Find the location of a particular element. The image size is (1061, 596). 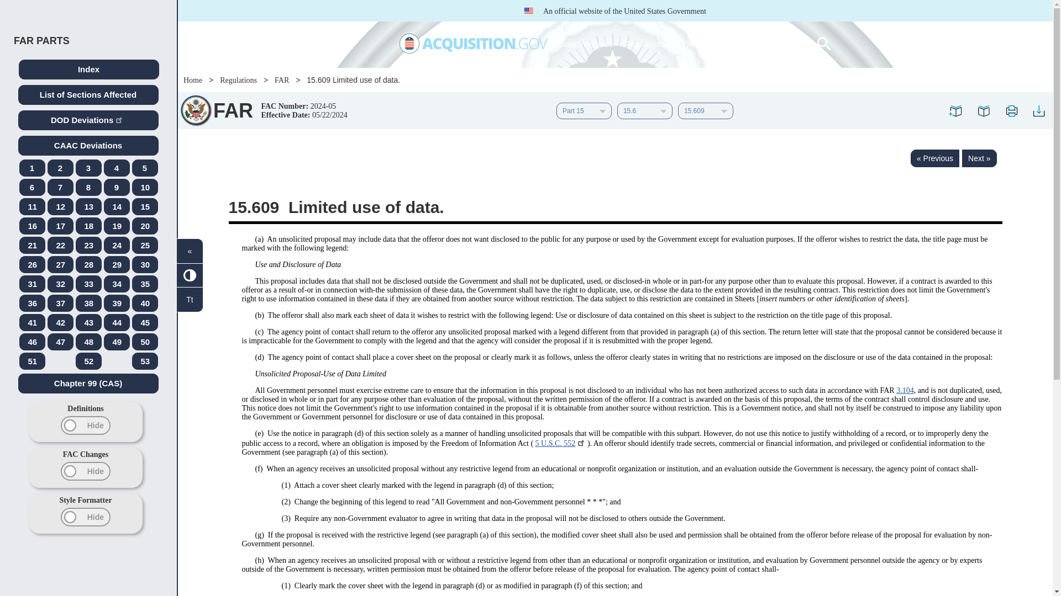

Add Bookmark is located at coordinates (955, 111).